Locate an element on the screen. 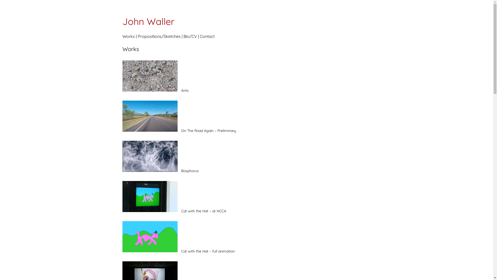 The width and height of the screenshot is (497, 280). Ants is located at coordinates (155, 90).